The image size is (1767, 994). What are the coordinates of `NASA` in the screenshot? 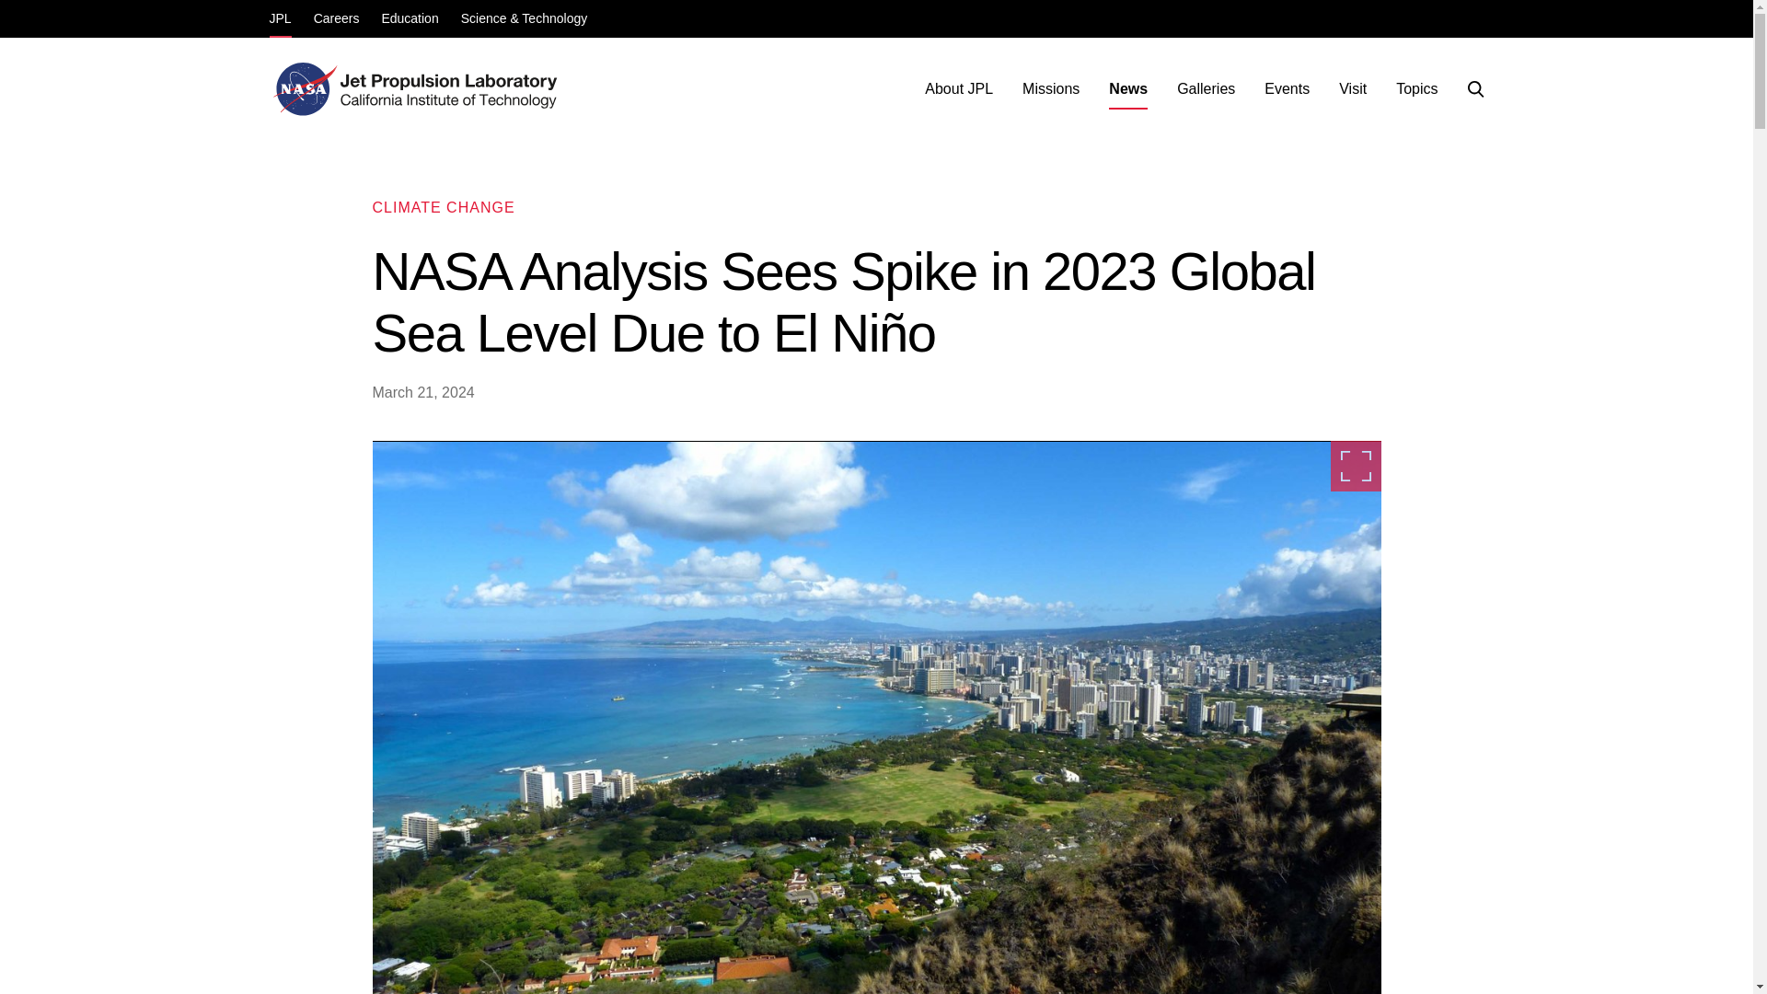 It's located at (302, 88).